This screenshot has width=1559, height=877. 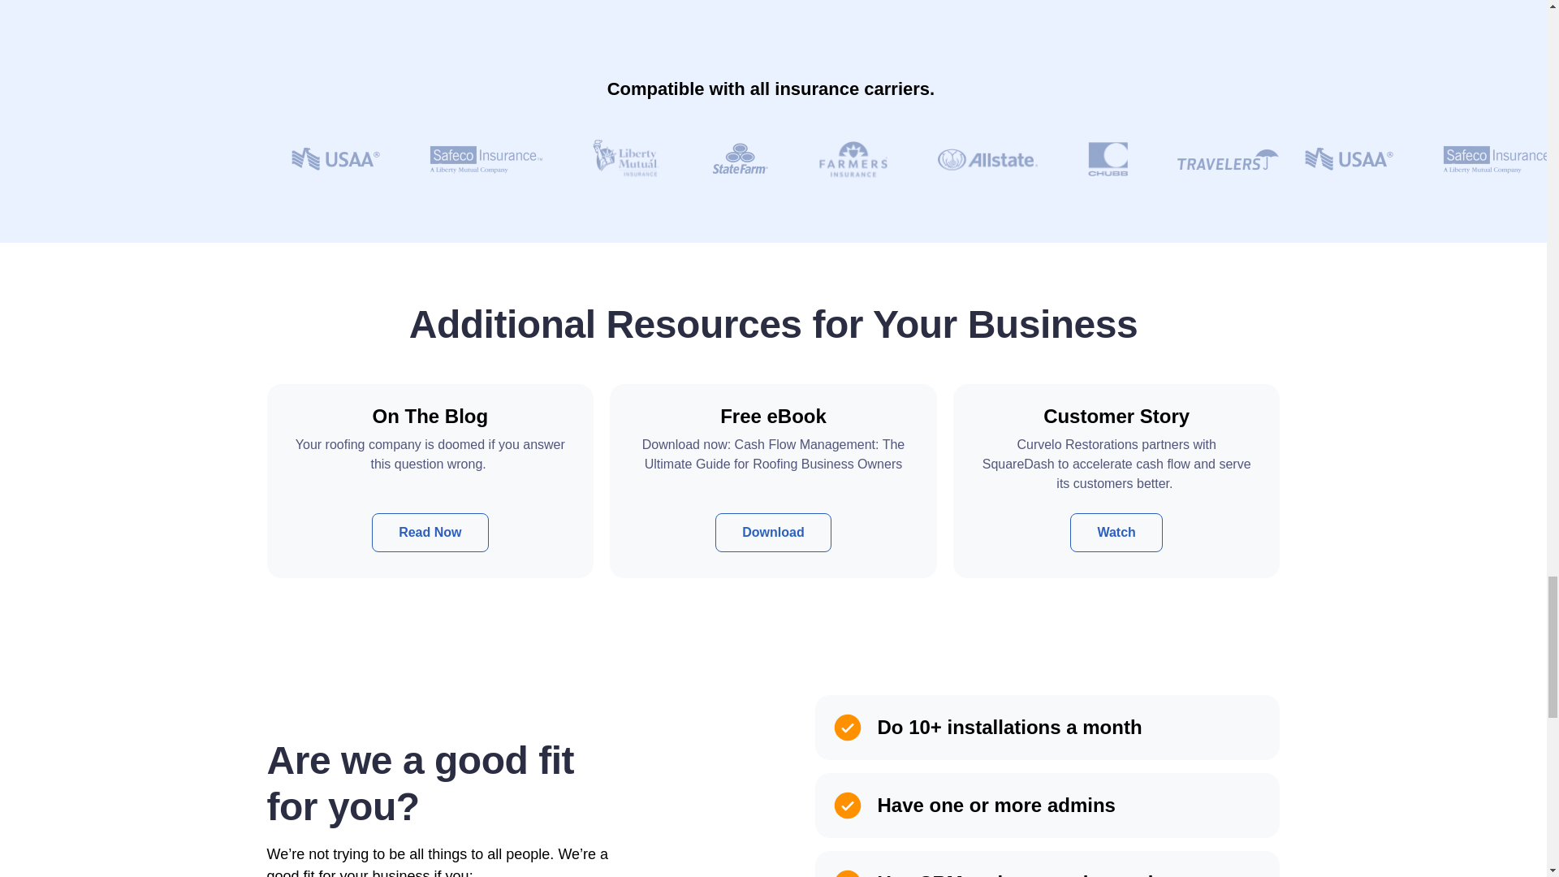 What do you see at coordinates (773, 533) in the screenshot?
I see `Download` at bounding box center [773, 533].